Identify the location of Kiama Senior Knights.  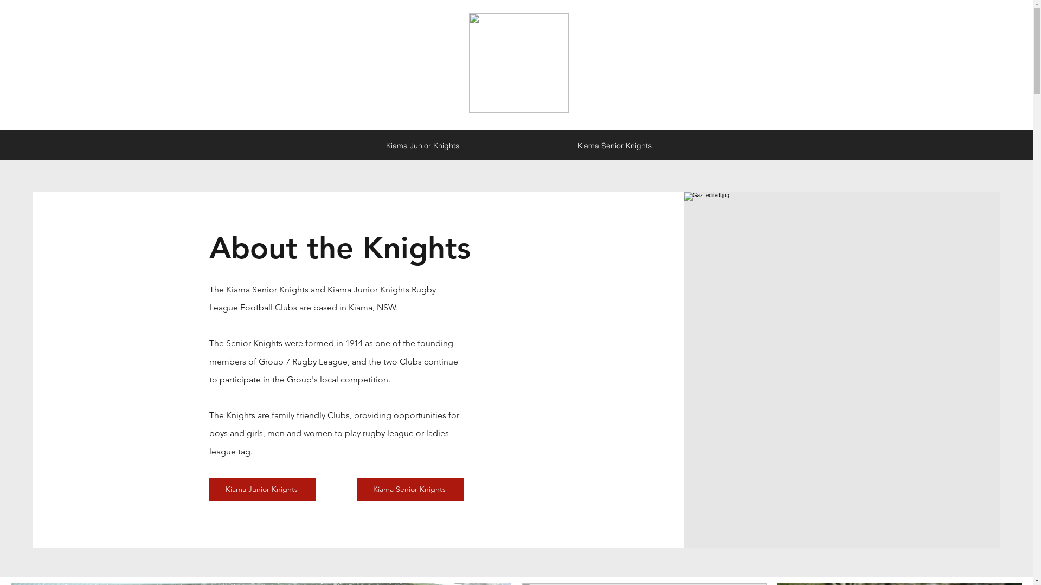
(615, 146).